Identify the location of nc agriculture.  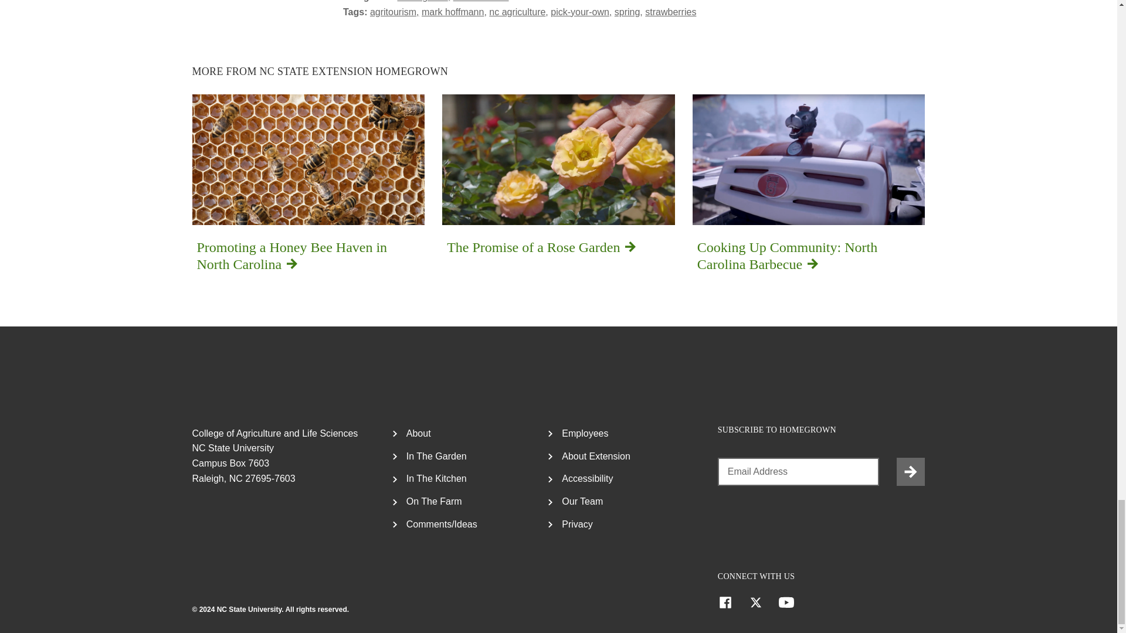
(518, 12).